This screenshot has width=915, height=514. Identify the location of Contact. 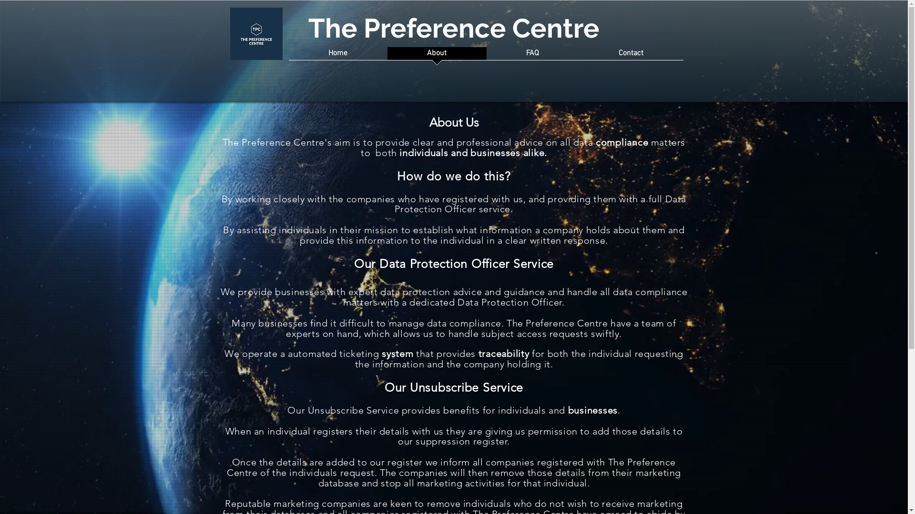
(631, 57).